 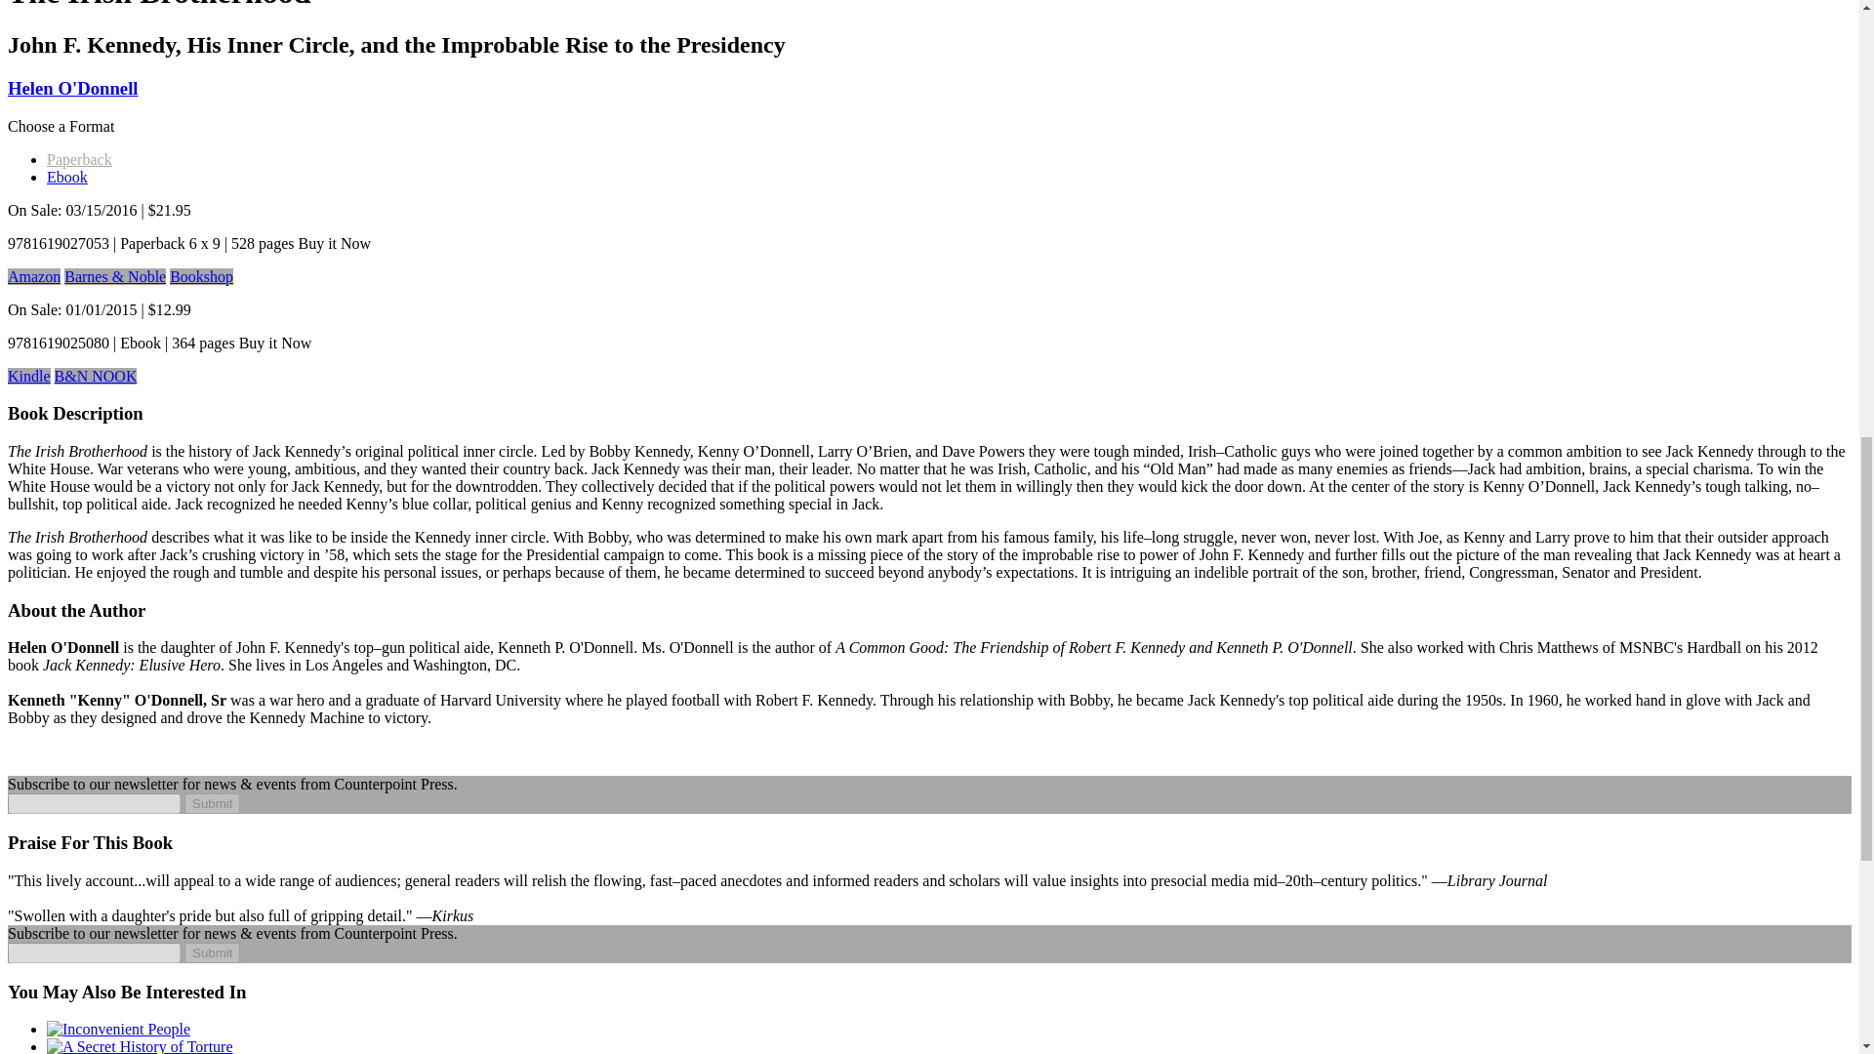 I want to click on Submit, so click(x=211, y=803).